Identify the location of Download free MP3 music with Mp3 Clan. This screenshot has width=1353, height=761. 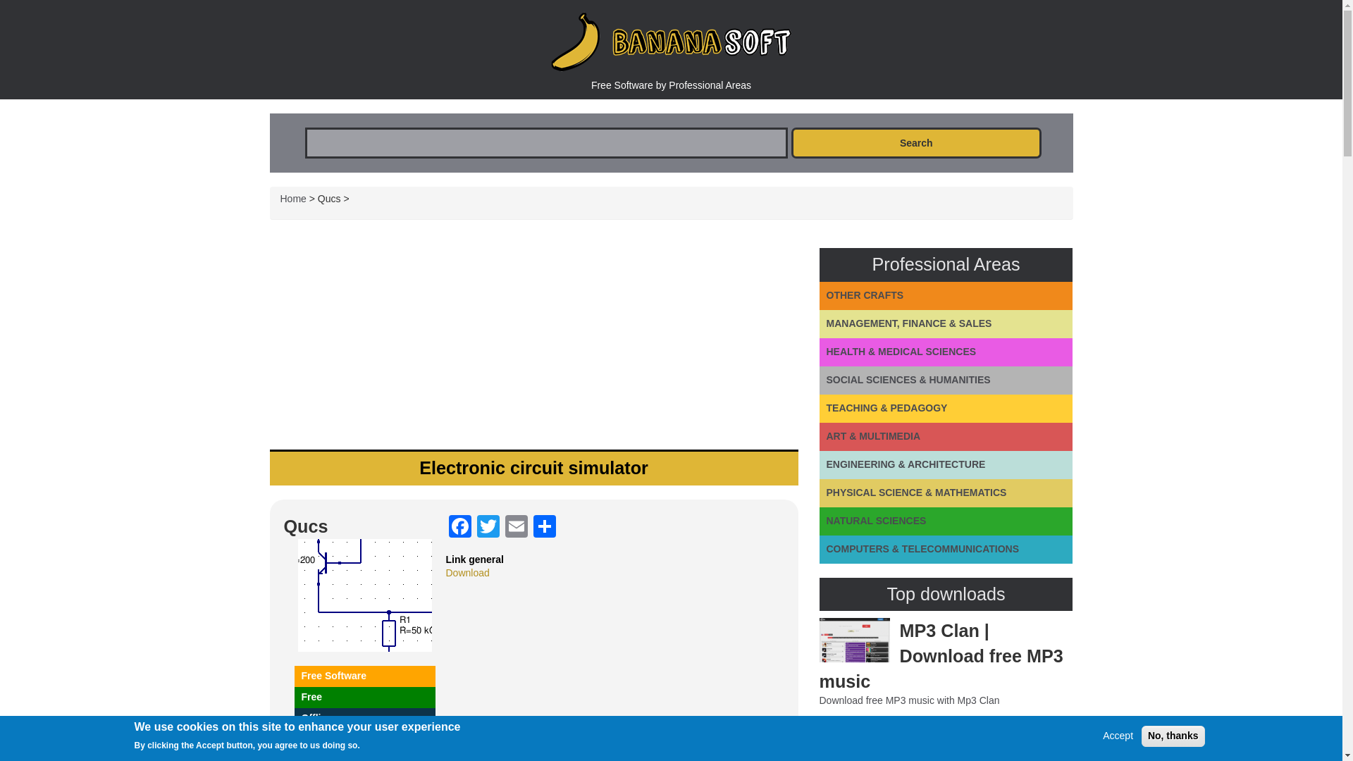
(909, 700).